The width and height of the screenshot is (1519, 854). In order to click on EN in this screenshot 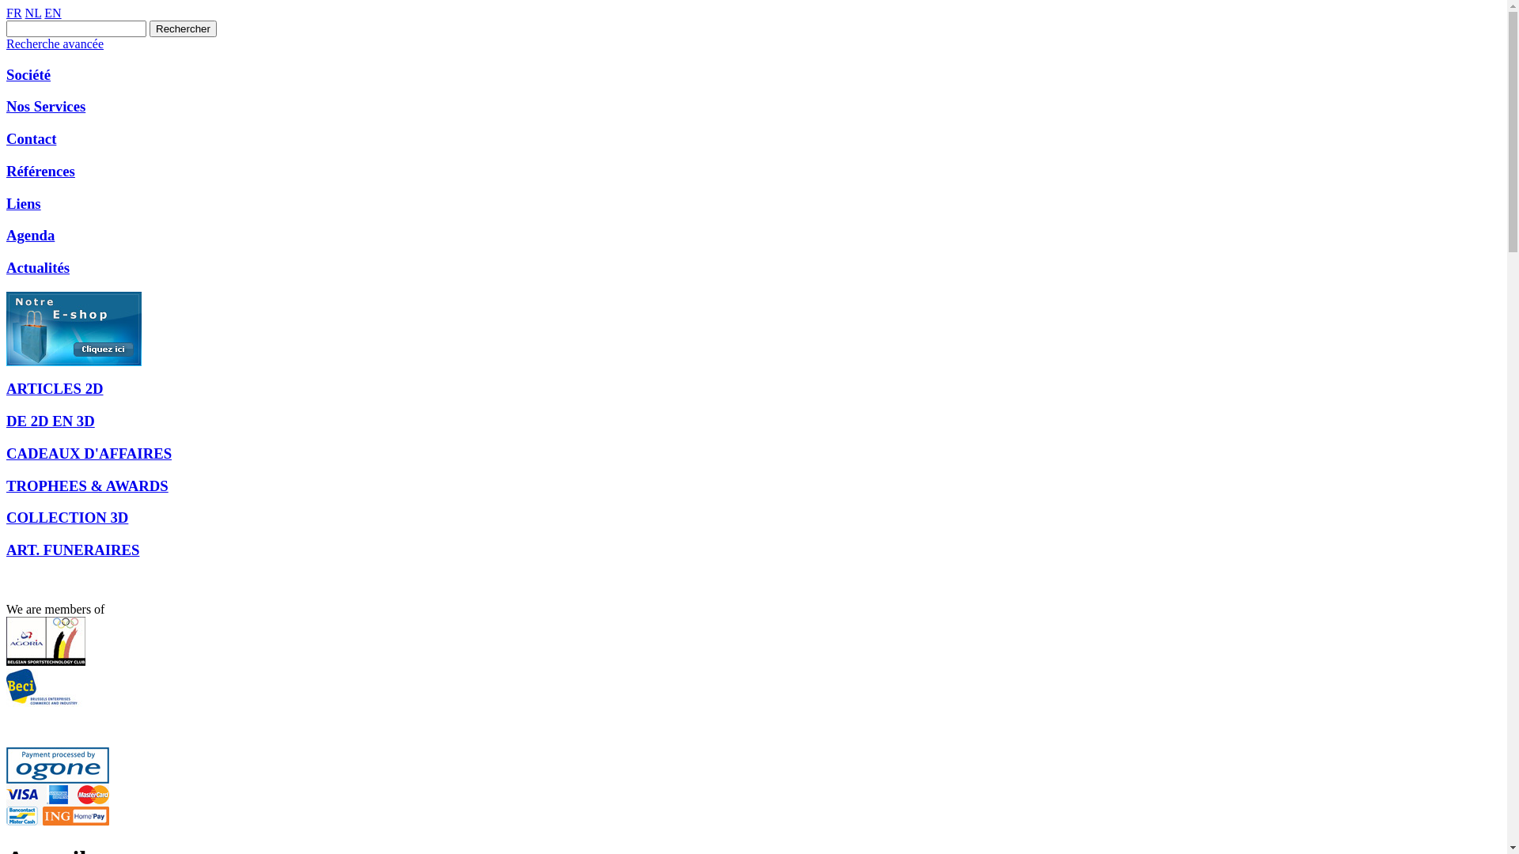, I will do `click(52, 13)`.